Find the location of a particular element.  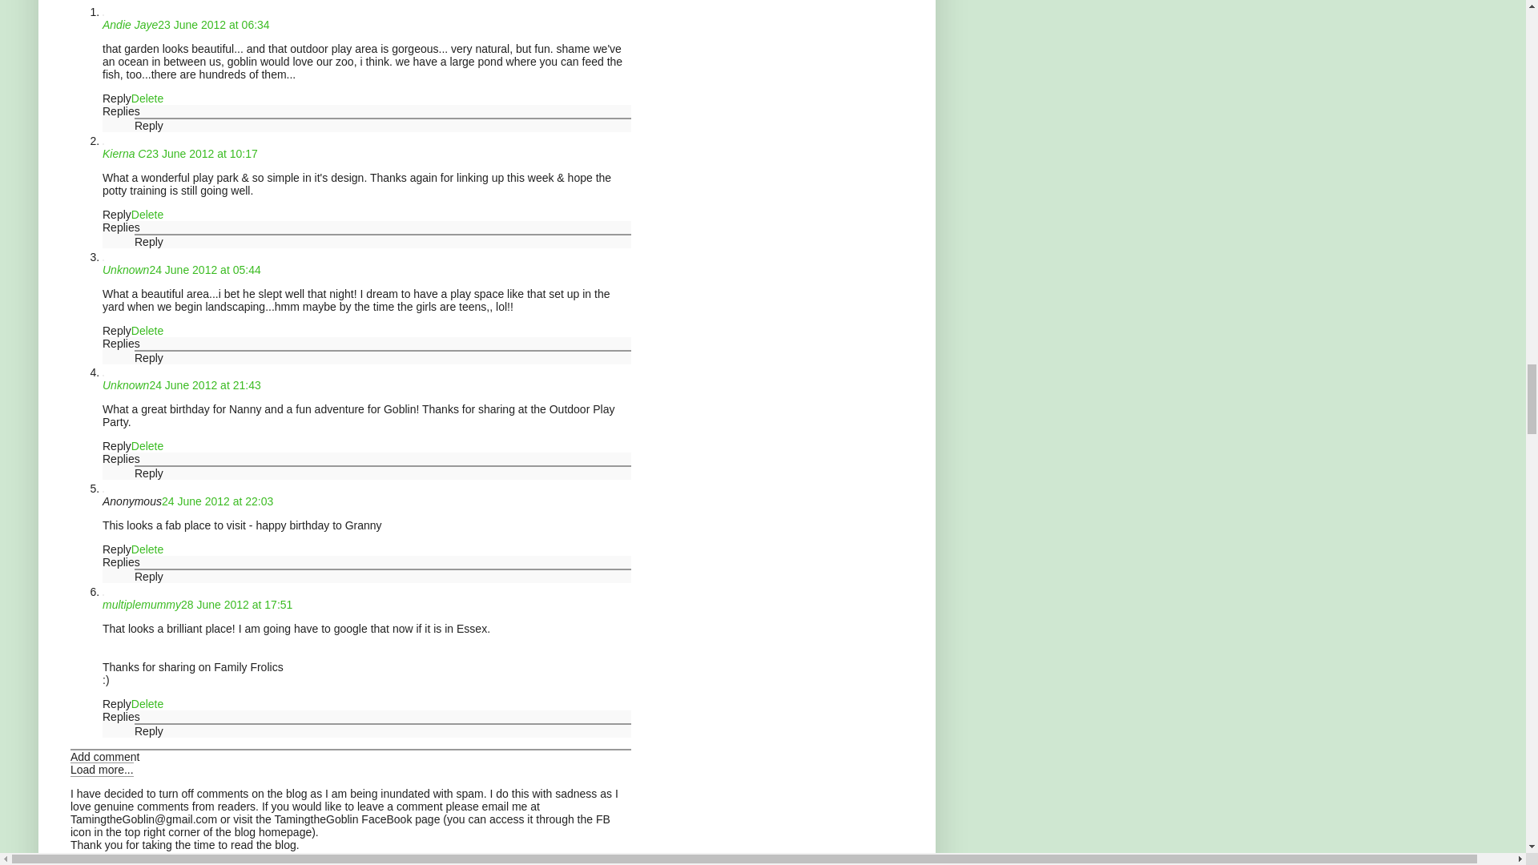

23 June 2012 at 06:34 is located at coordinates (213, 24).